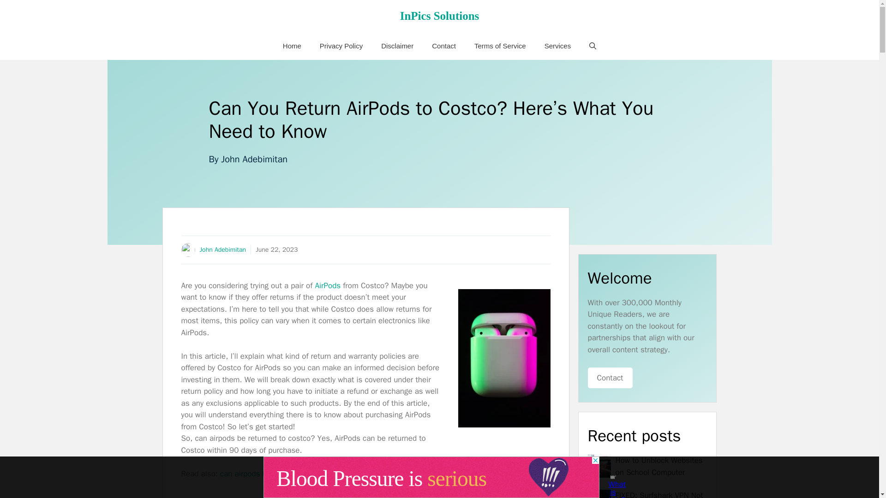  What do you see at coordinates (261, 474) in the screenshot?
I see `can airpods be bugged?` at bounding box center [261, 474].